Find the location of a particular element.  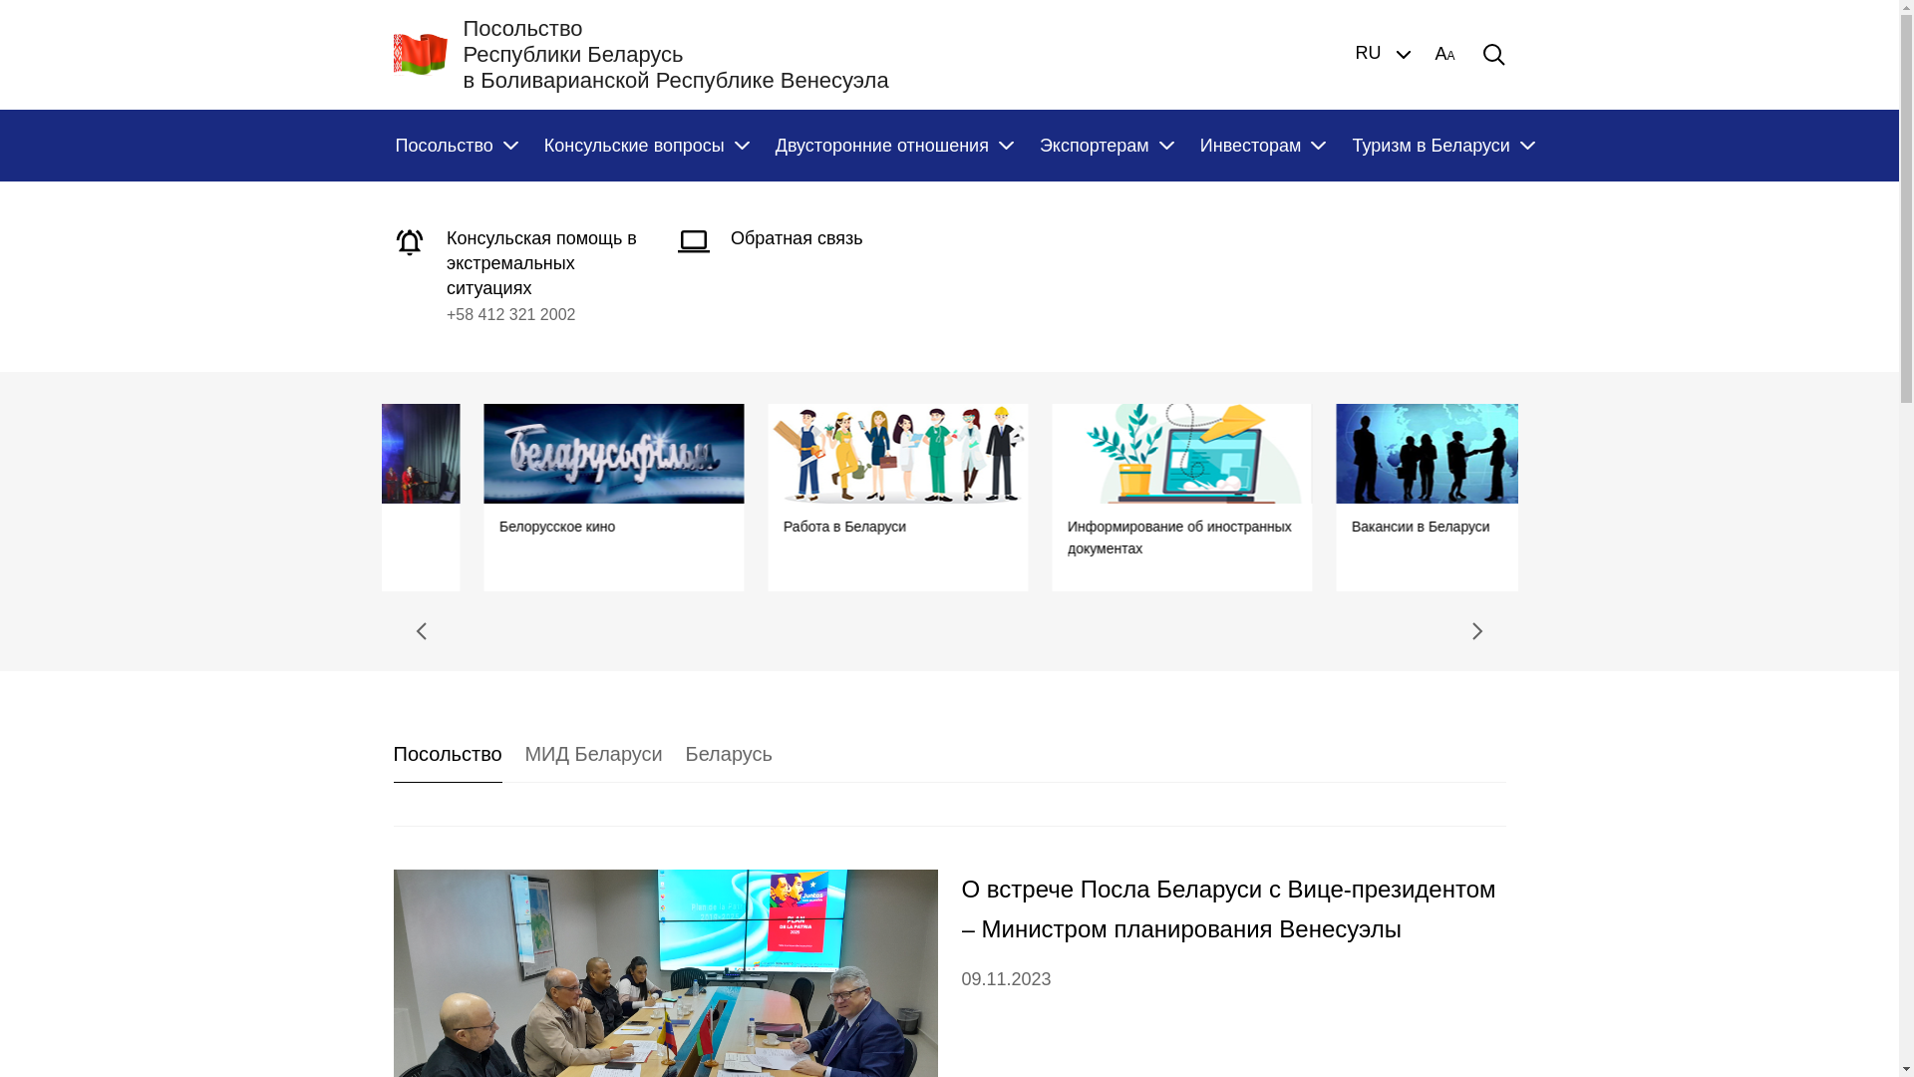

Previous is located at coordinates (421, 631).